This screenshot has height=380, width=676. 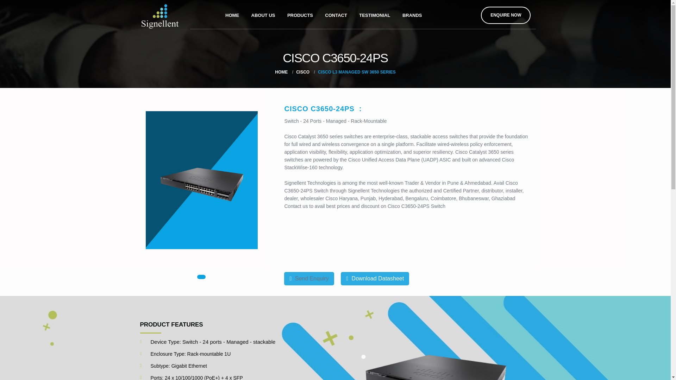 I want to click on TESTIMONIAL, so click(x=375, y=14).